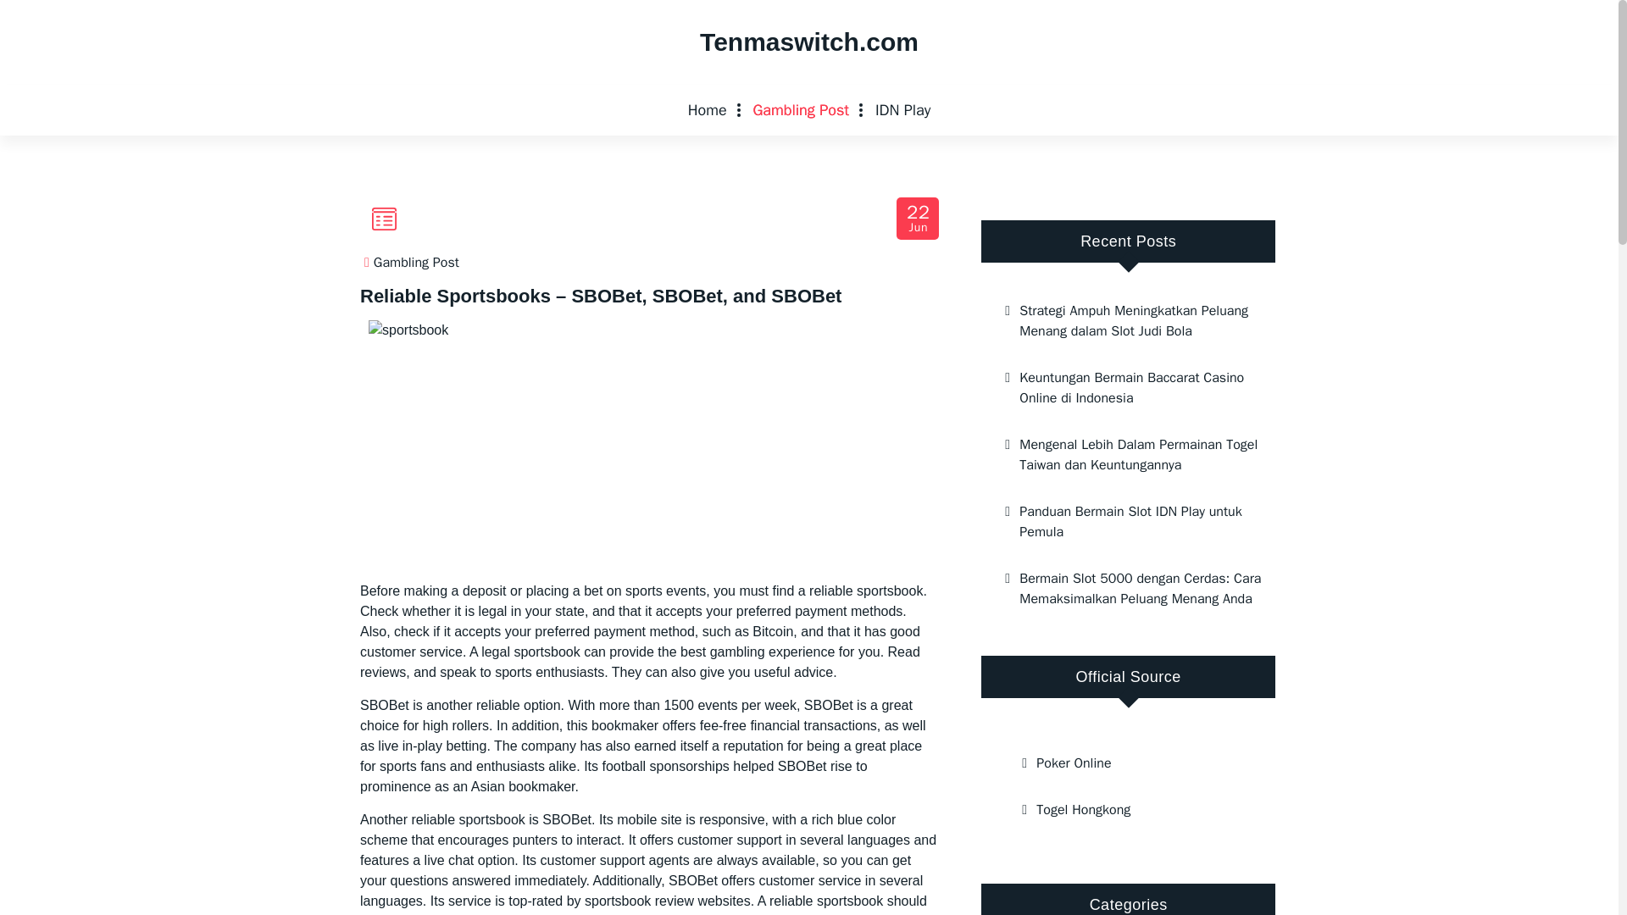 The image size is (1627, 915). I want to click on IDN Play, so click(902, 110).